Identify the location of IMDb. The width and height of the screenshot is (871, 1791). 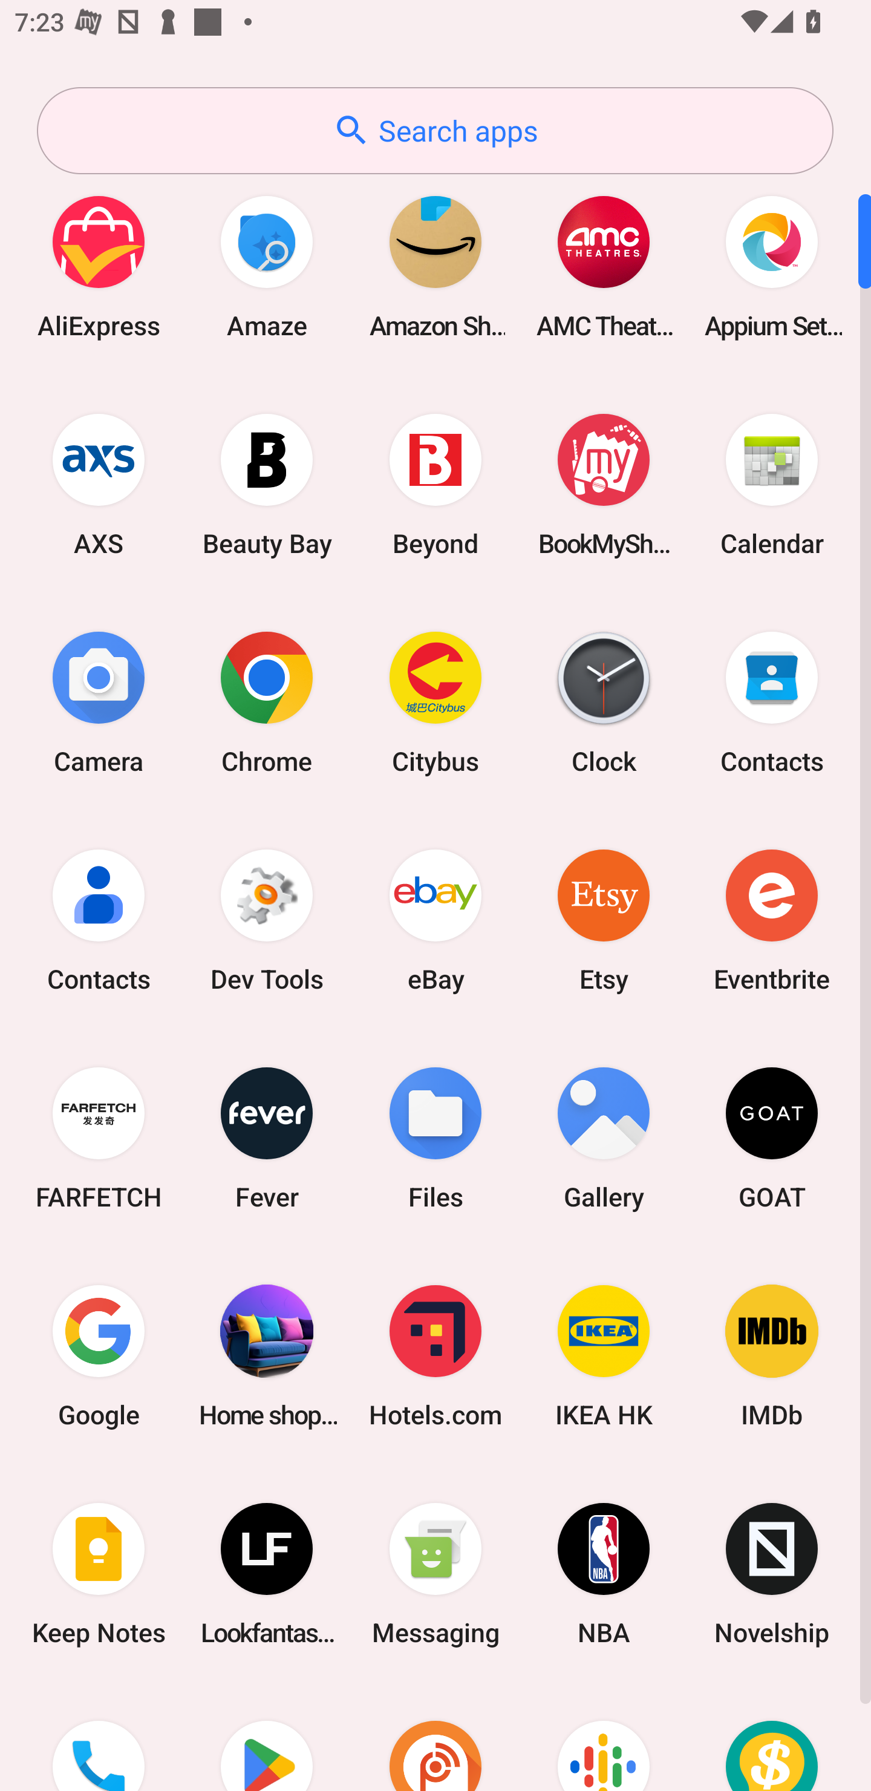
(772, 1355).